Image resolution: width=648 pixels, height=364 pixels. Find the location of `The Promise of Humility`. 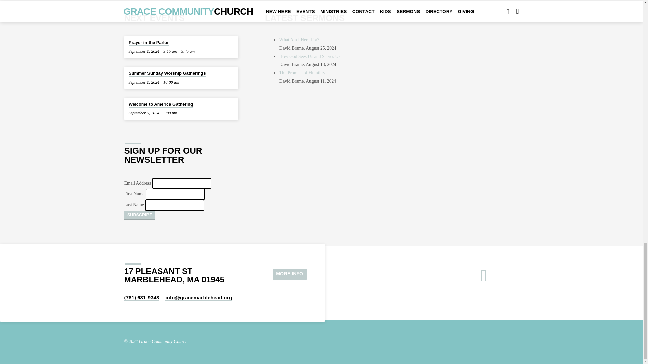

The Promise of Humility is located at coordinates (302, 73).